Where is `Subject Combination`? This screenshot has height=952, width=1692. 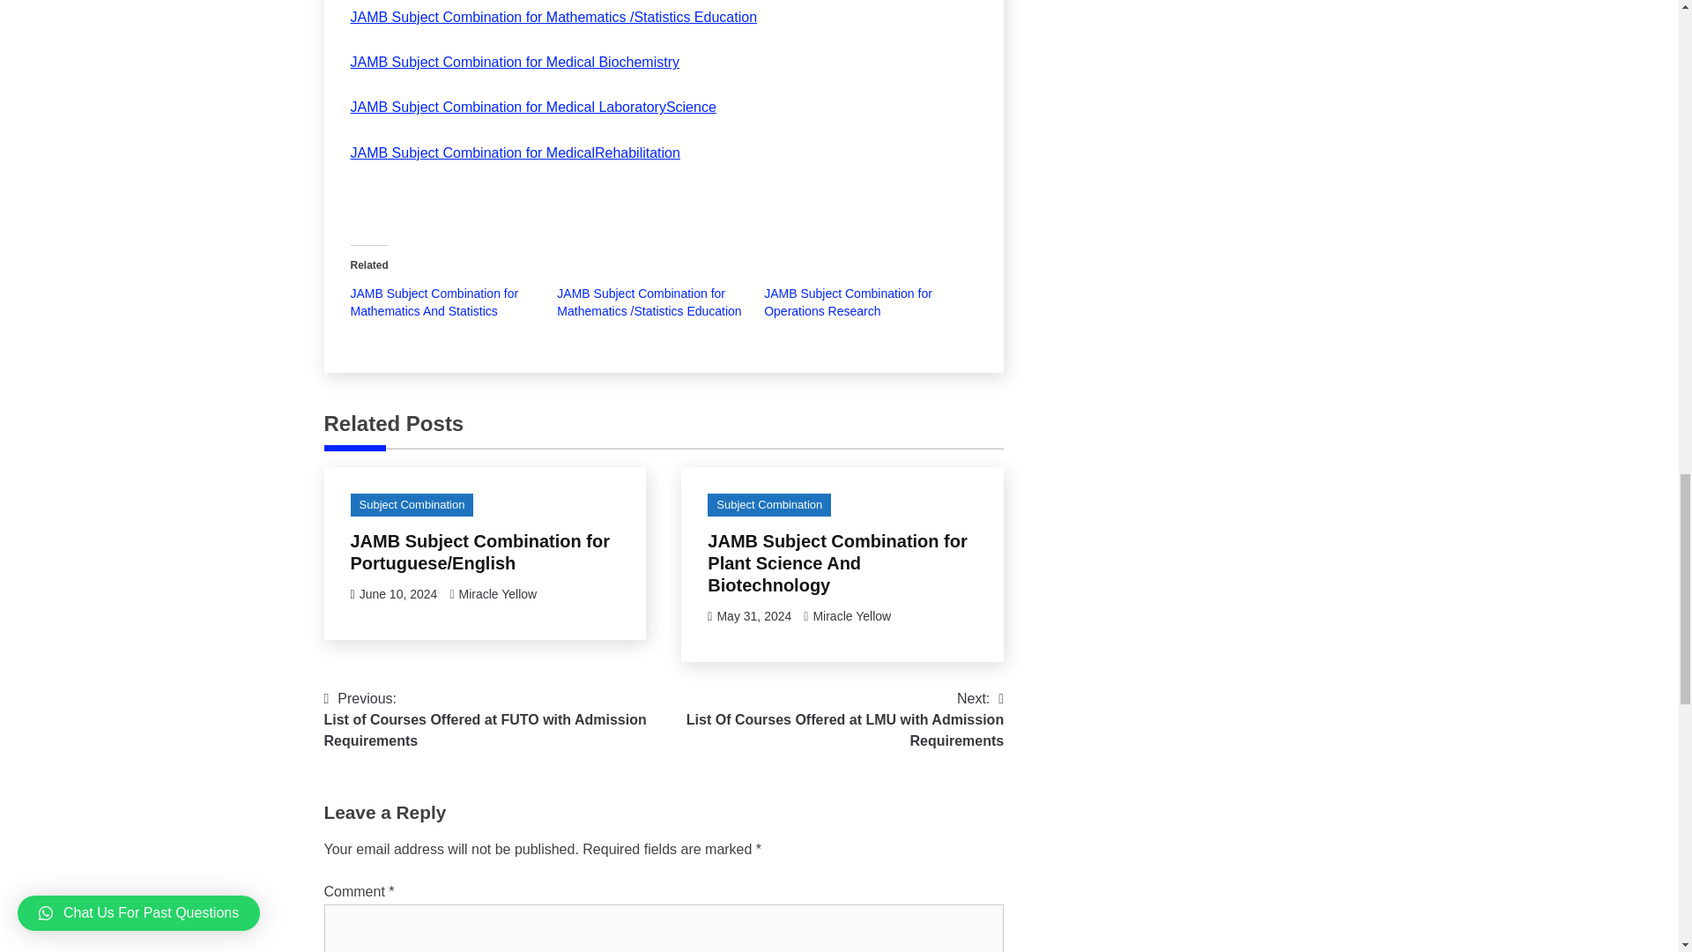
Subject Combination is located at coordinates (768, 505).